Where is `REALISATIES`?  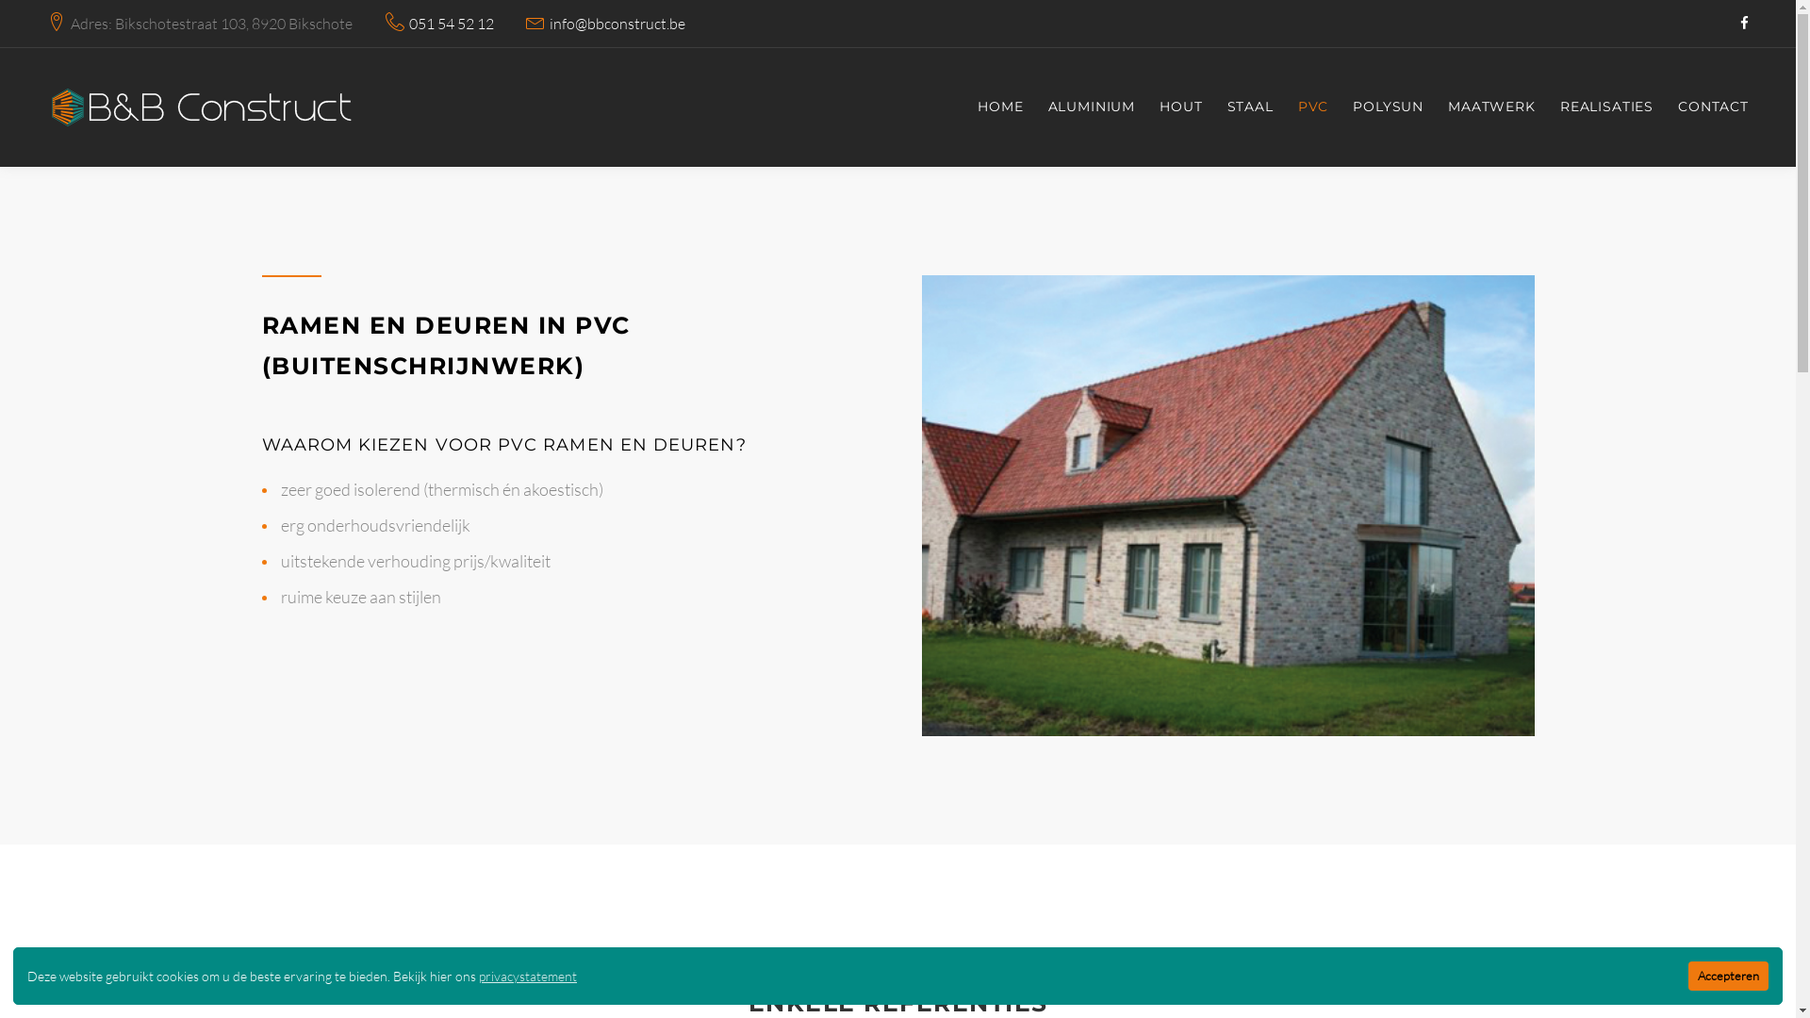
REALISATIES is located at coordinates (1606, 107).